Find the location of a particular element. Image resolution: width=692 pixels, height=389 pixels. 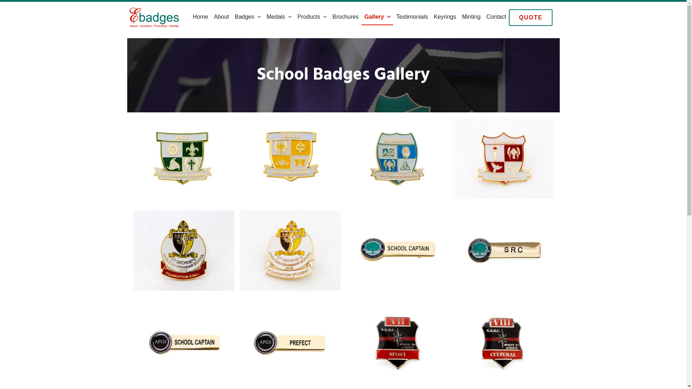

Home is located at coordinates (200, 17).